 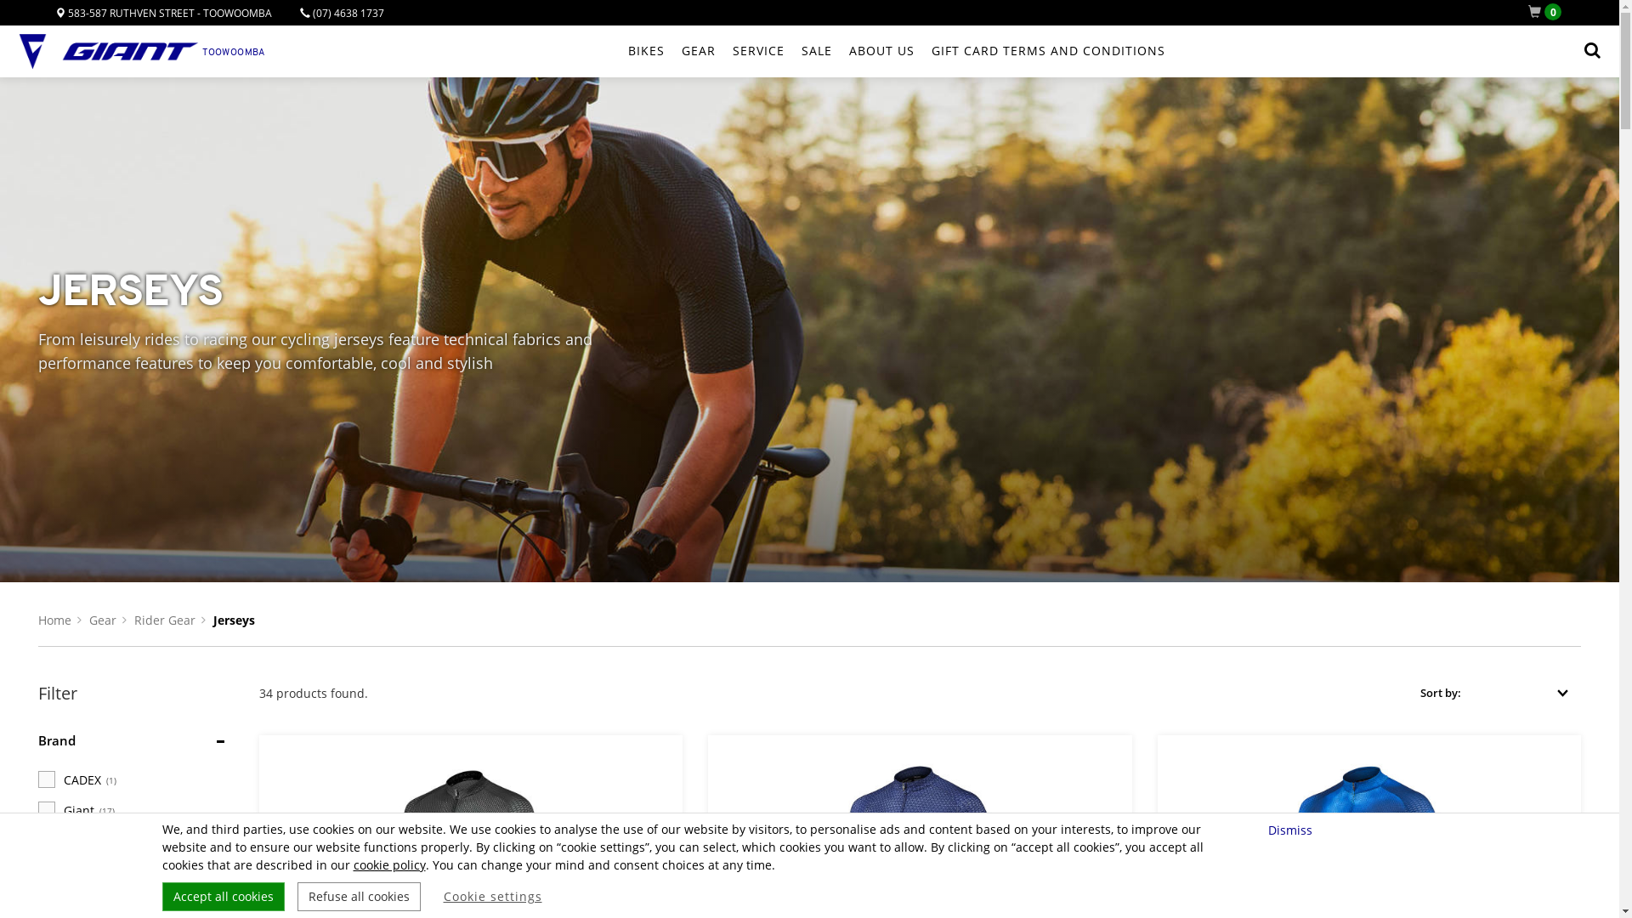 I want to click on Rider Gear, so click(x=165, y=620).